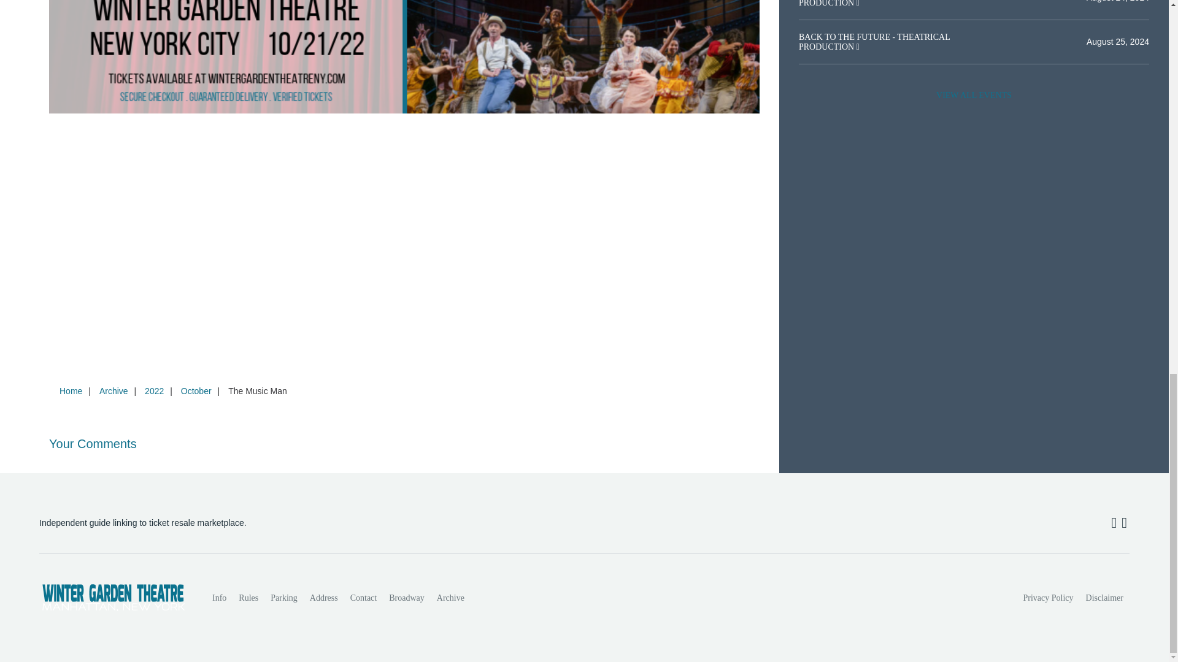  I want to click on Parking, so click(283, 598).